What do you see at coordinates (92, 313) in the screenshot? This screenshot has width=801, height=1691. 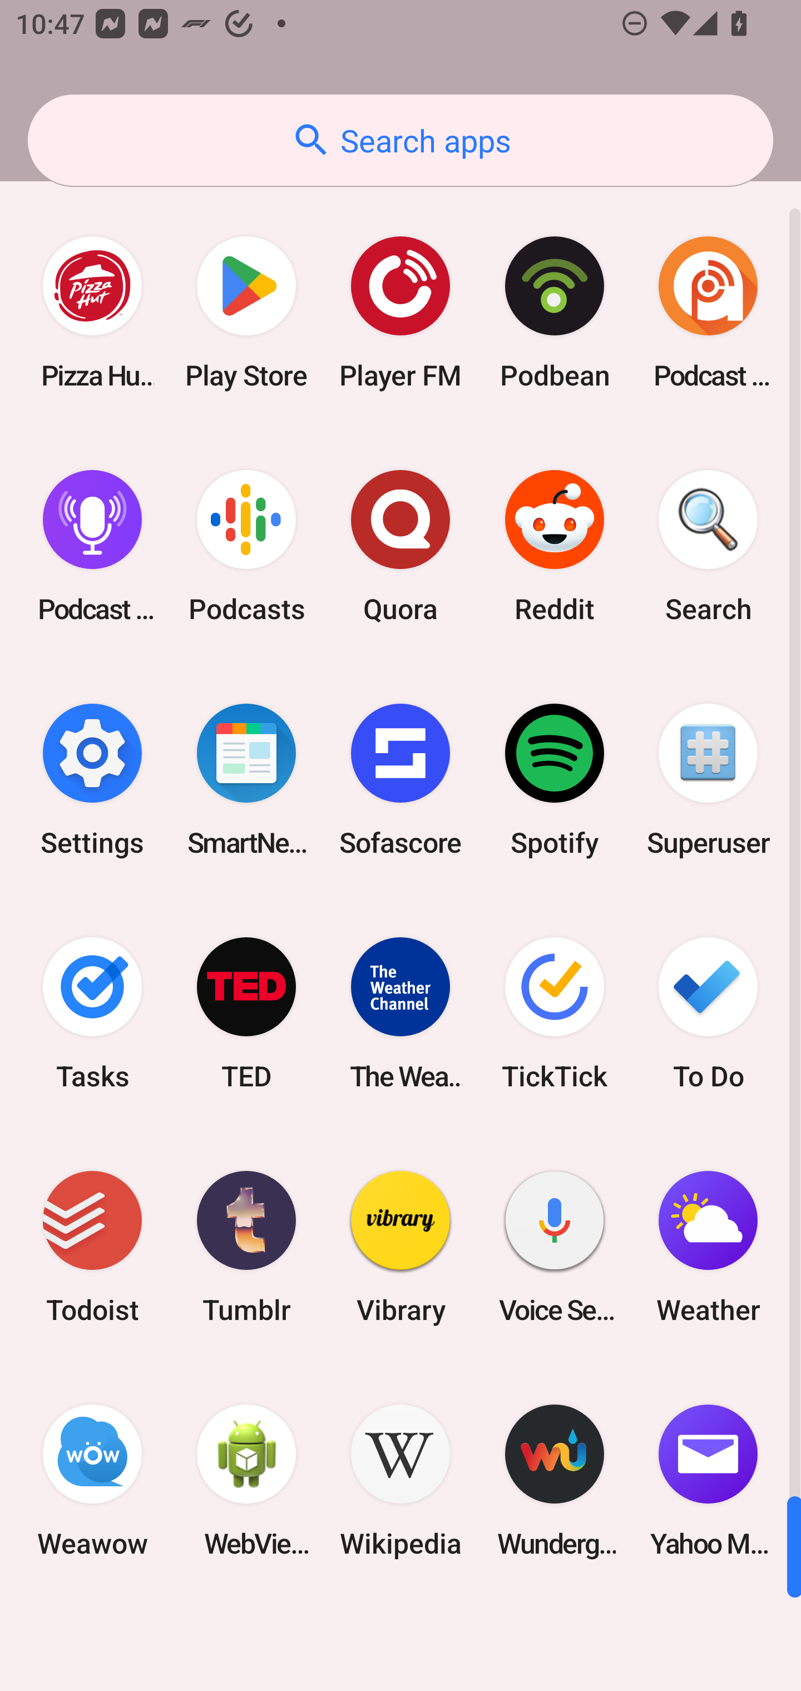 I see `Pizza Hut HK & Macau` at bounding box center [92, 313].